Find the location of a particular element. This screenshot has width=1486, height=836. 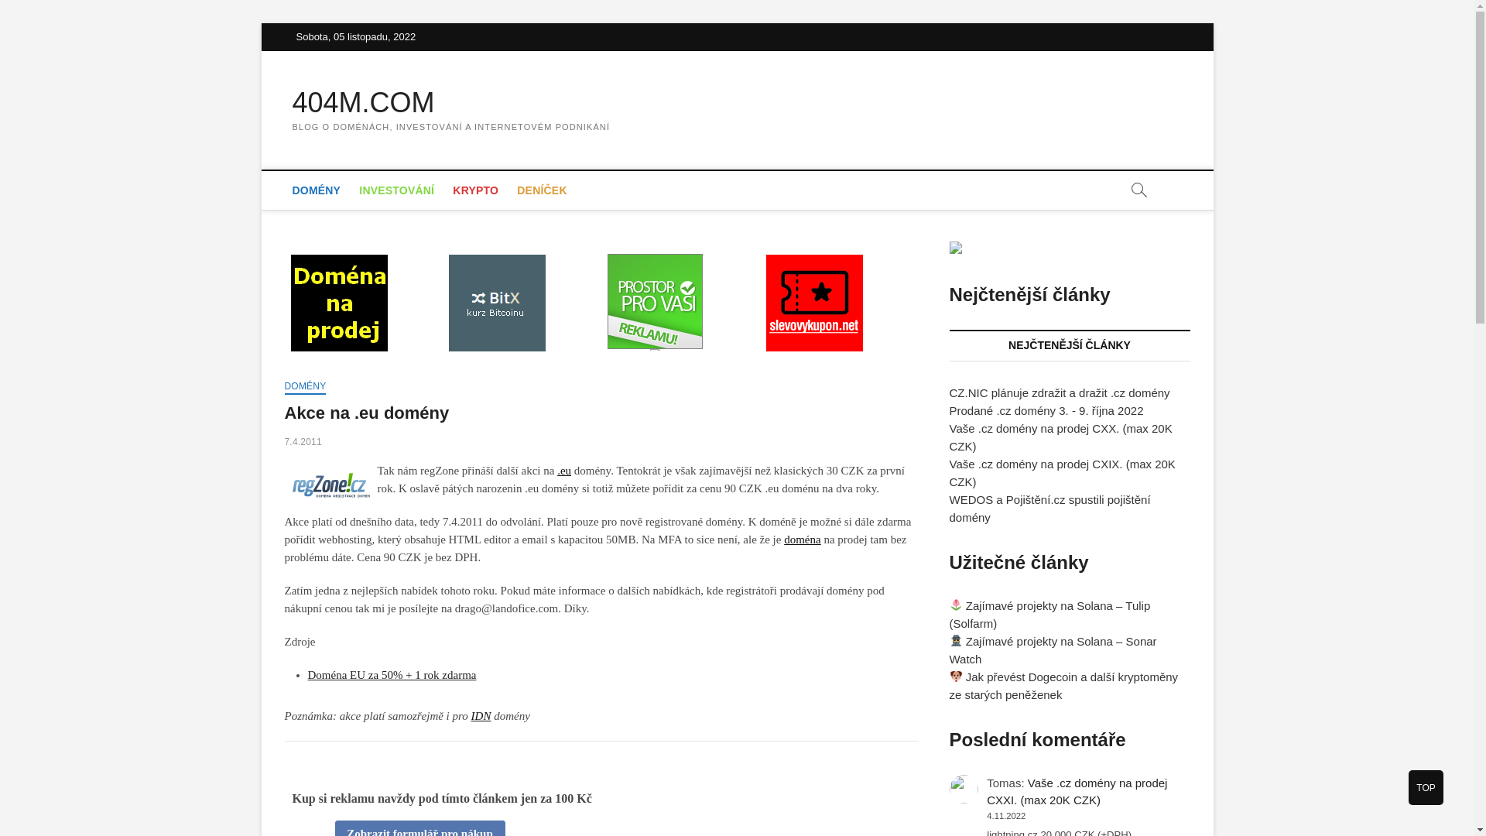

.eu is located at coordinates (564, 471).